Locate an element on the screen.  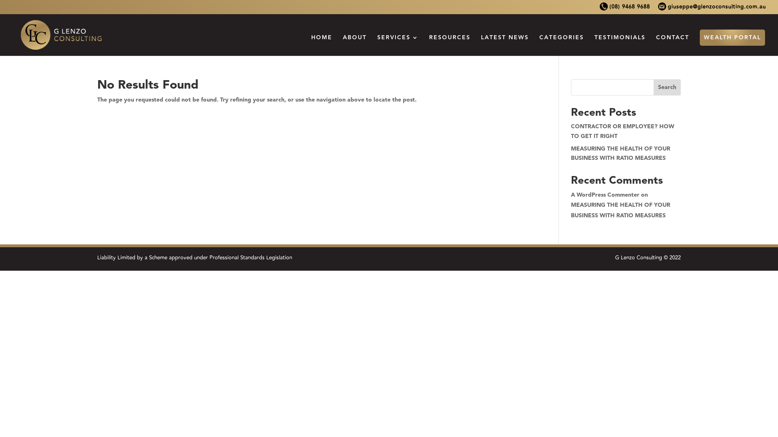
MEASURING THE HEALTH OF YOUR BUSINESS WITH RATIO MEASURES is located at coordinates (621, 154).